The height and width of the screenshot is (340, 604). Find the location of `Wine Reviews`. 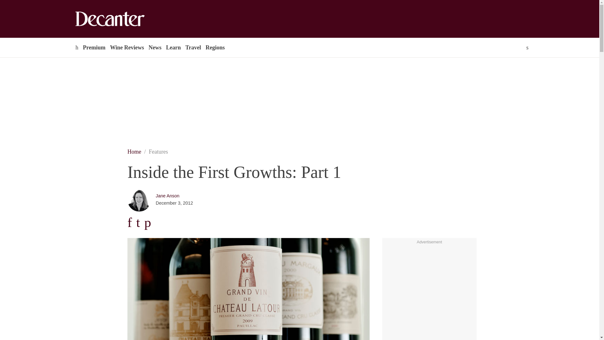

Wine Reviews is located at coordinates (127, 47).